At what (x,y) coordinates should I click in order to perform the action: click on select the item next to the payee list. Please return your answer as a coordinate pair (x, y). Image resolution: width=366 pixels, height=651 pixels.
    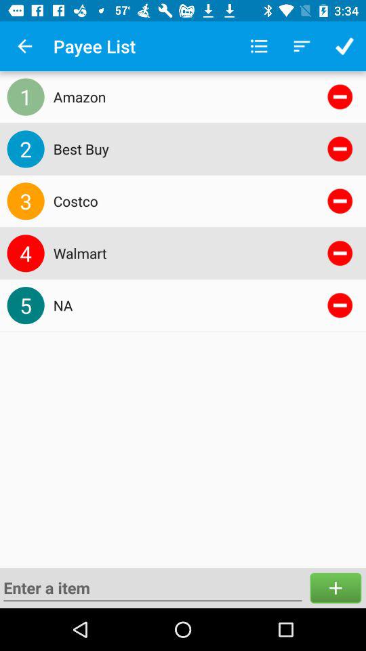
    Looking at the image, I should click on (24, 46).